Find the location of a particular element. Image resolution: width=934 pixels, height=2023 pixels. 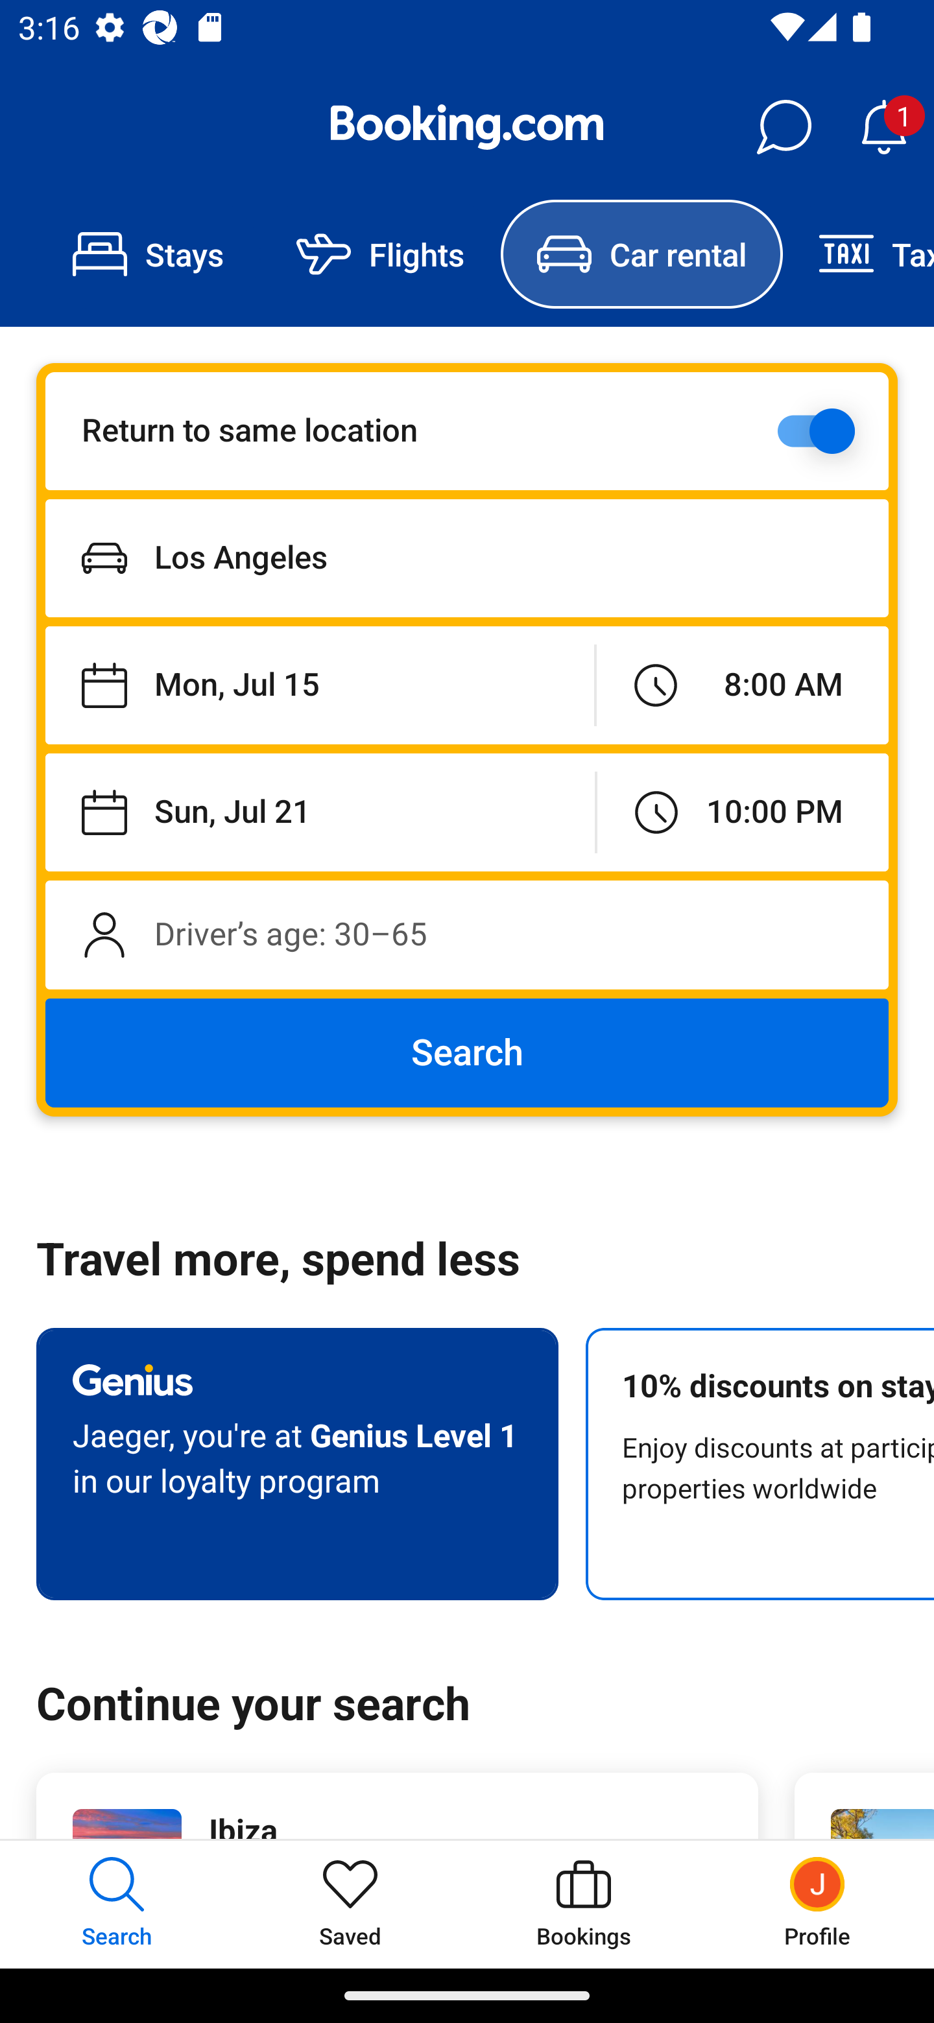

Drop-off time: 22:00:00.000 is located at coordinates (743, 812).